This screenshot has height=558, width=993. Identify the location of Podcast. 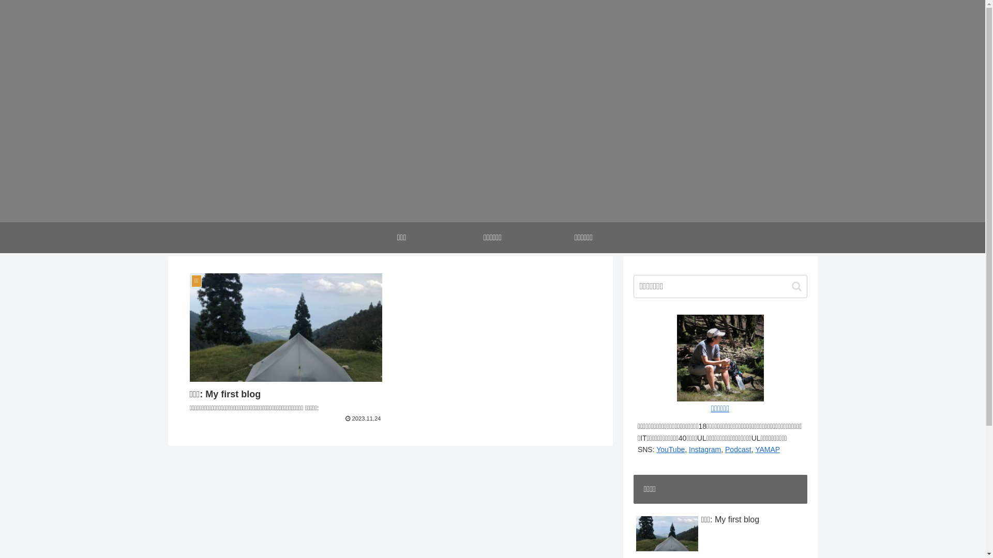
(739, 450).